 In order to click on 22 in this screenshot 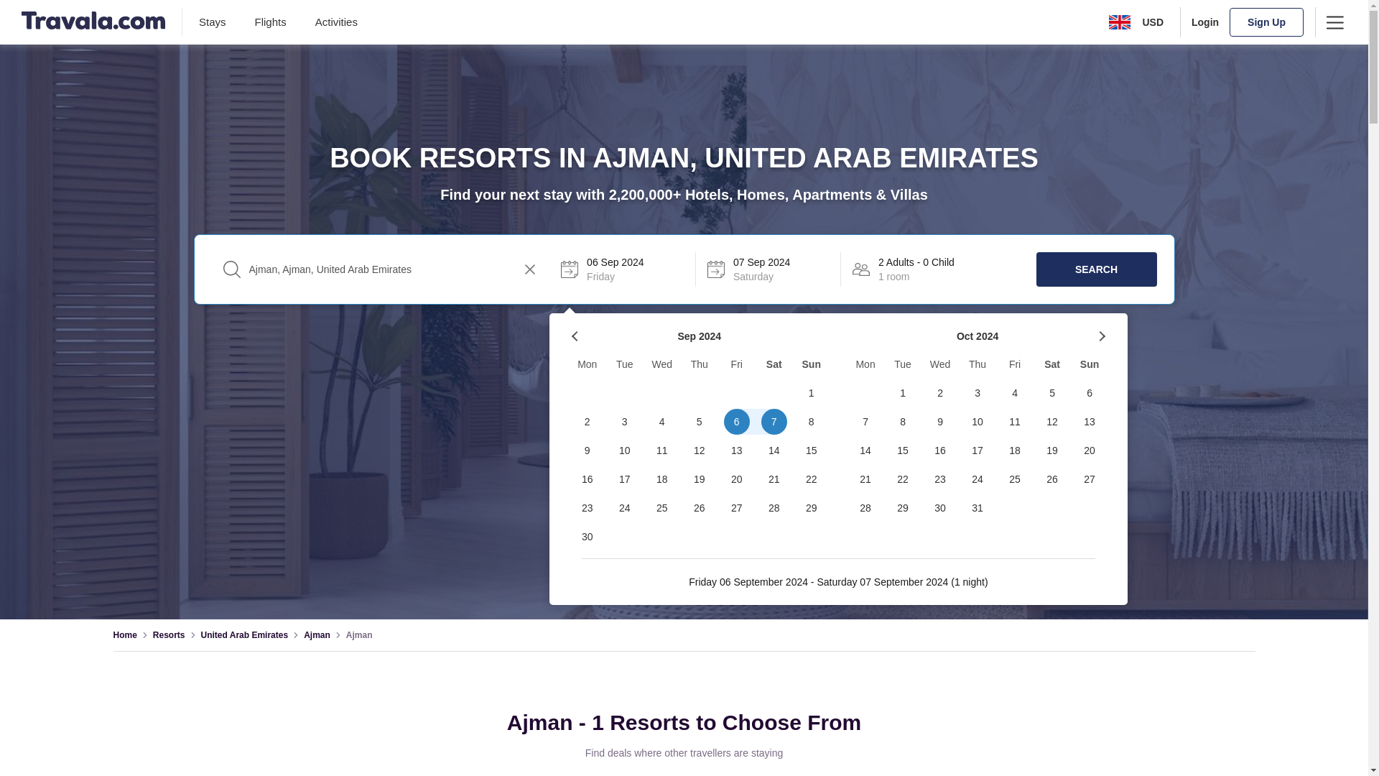, I will do `click(812, 479)`.